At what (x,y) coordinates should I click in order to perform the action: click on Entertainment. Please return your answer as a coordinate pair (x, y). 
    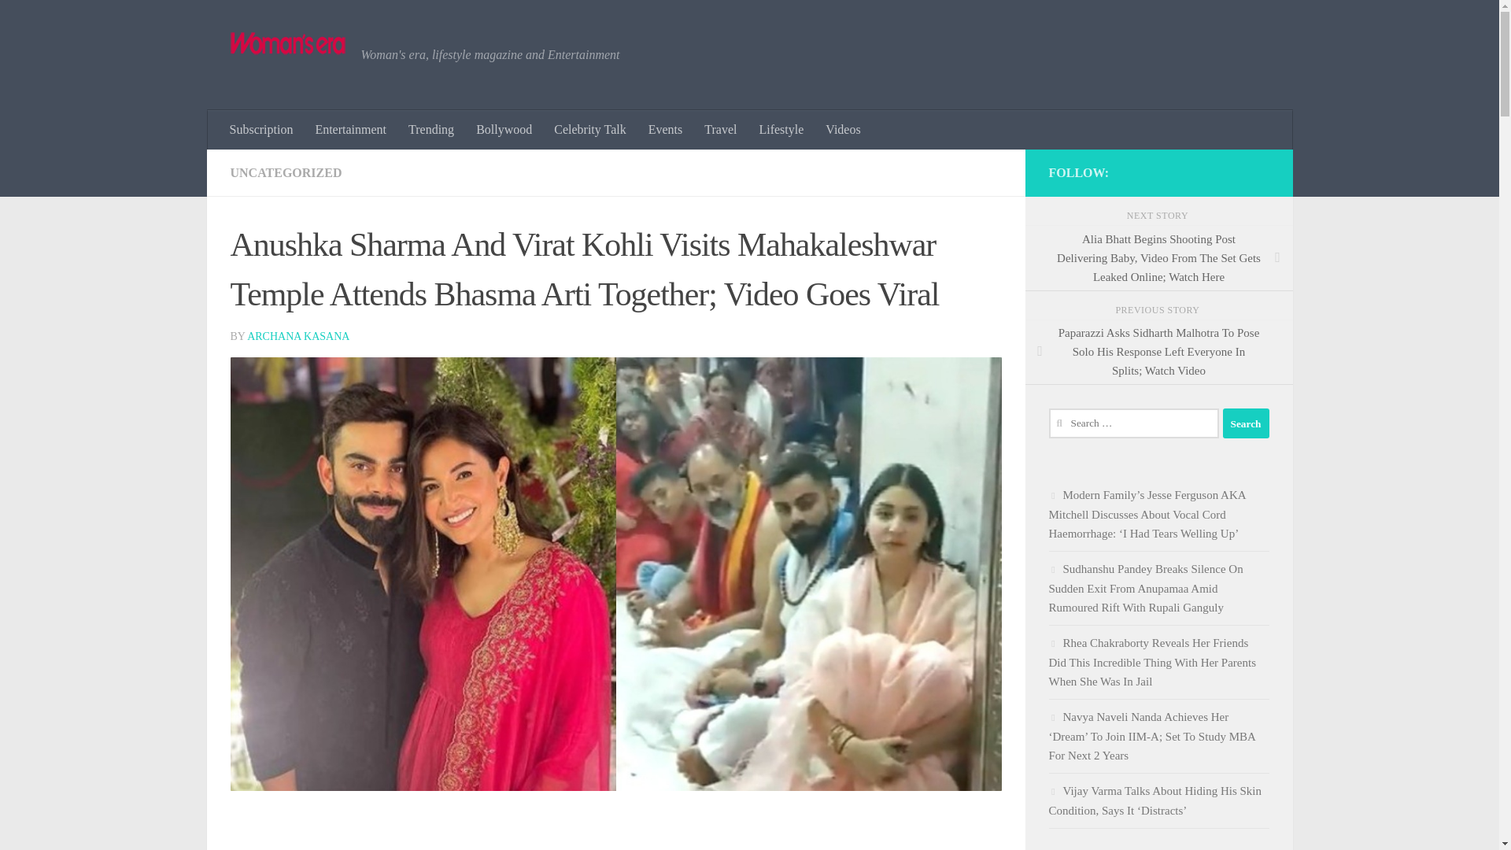
    Looking at the image, I should click on (349, 130).